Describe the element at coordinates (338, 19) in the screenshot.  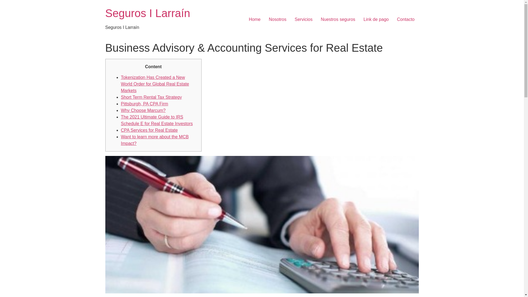
I see `Nuestros seguros` at that location.